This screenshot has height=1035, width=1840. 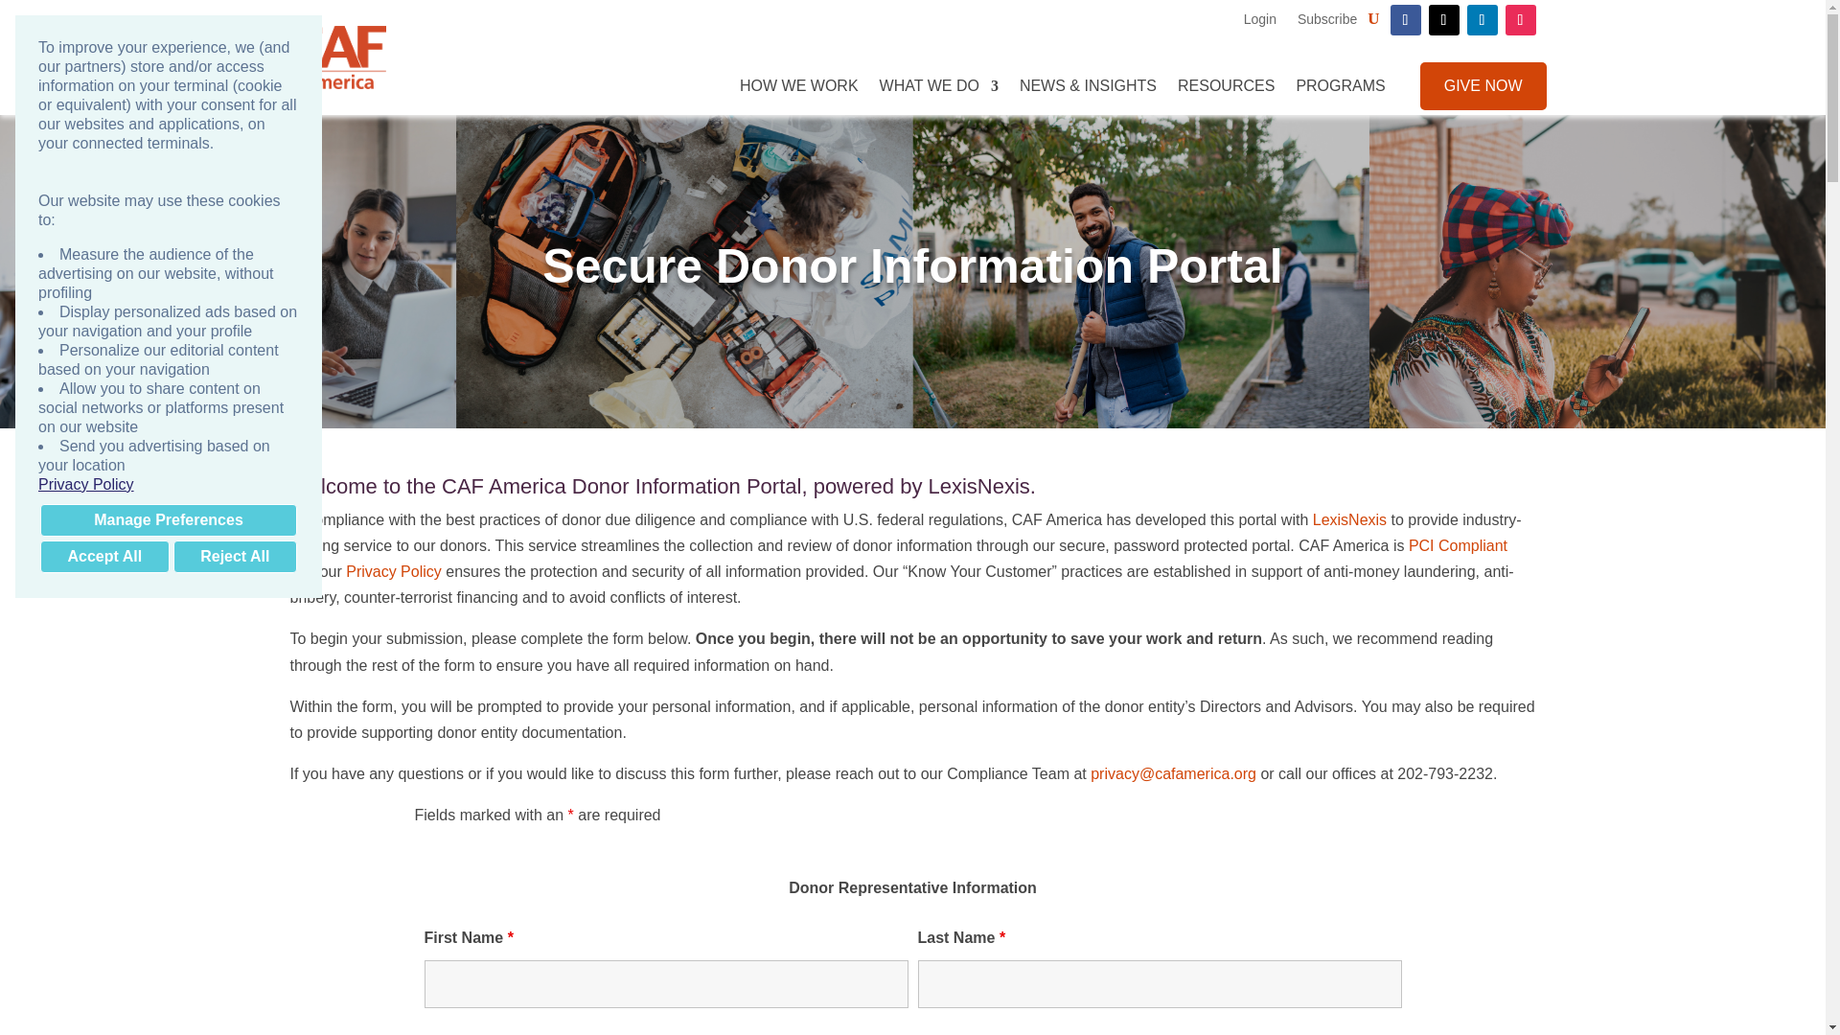 What do you see at coordinates (1482, 19) in the screenshot?
I see `Follow on LinkedIn` at bounding box center [1482, 19].